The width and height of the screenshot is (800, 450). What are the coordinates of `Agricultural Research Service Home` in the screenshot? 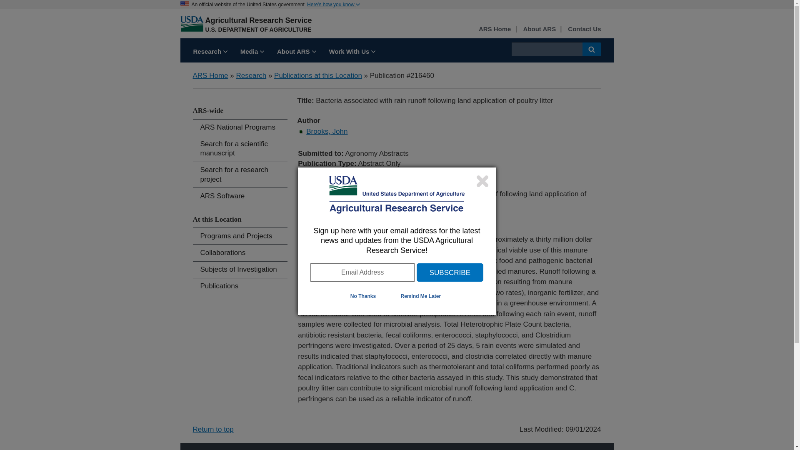 It's located at (258, 20).